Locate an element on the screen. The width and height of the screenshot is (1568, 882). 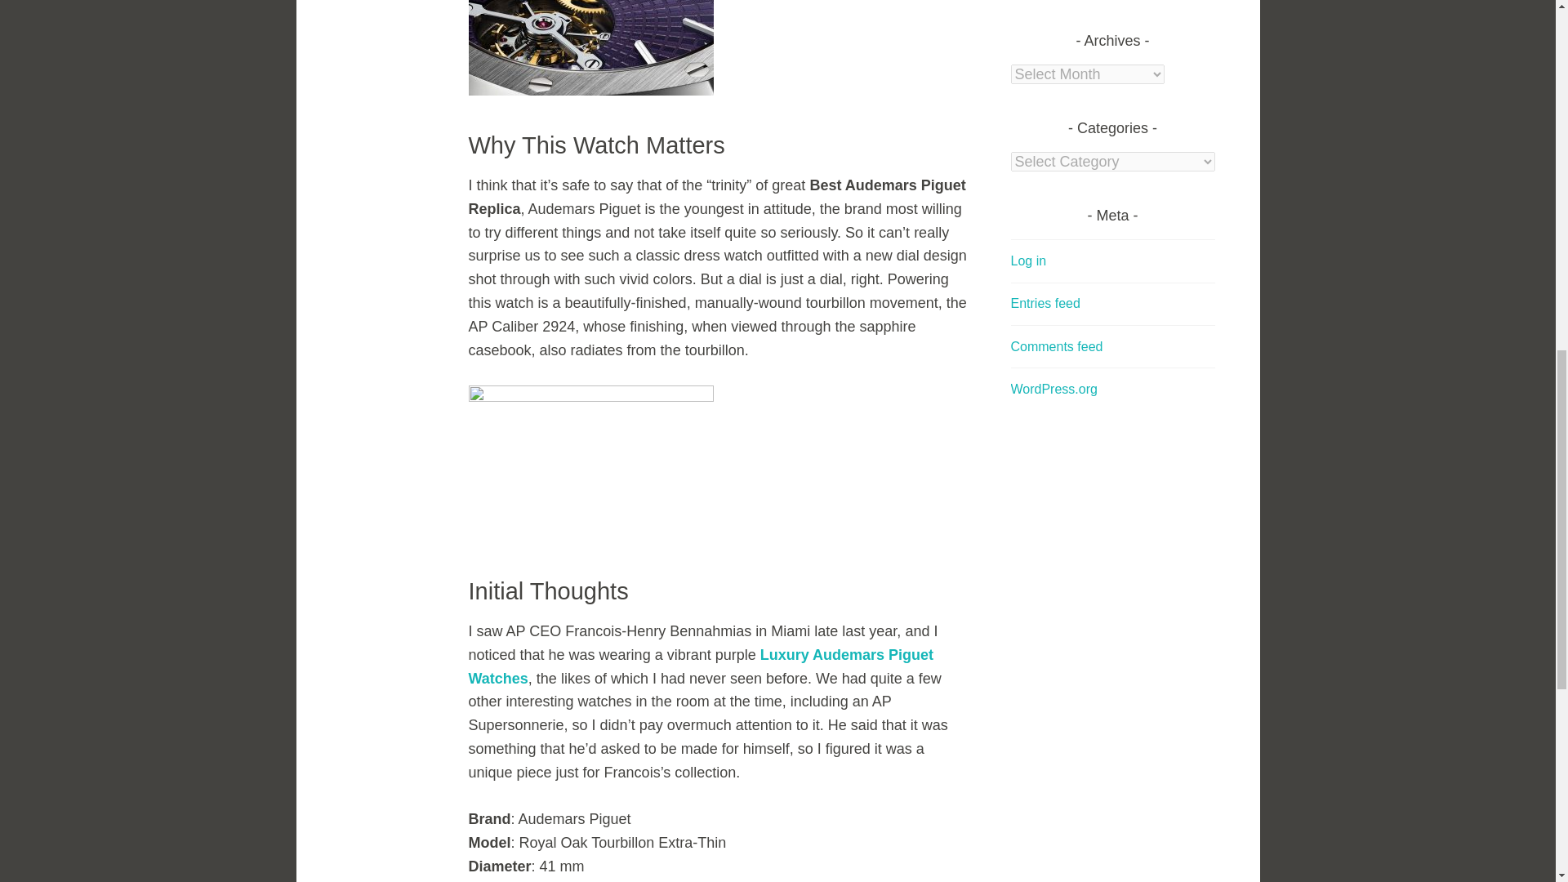
WordPress.org is located at coordinates (1054, 389).